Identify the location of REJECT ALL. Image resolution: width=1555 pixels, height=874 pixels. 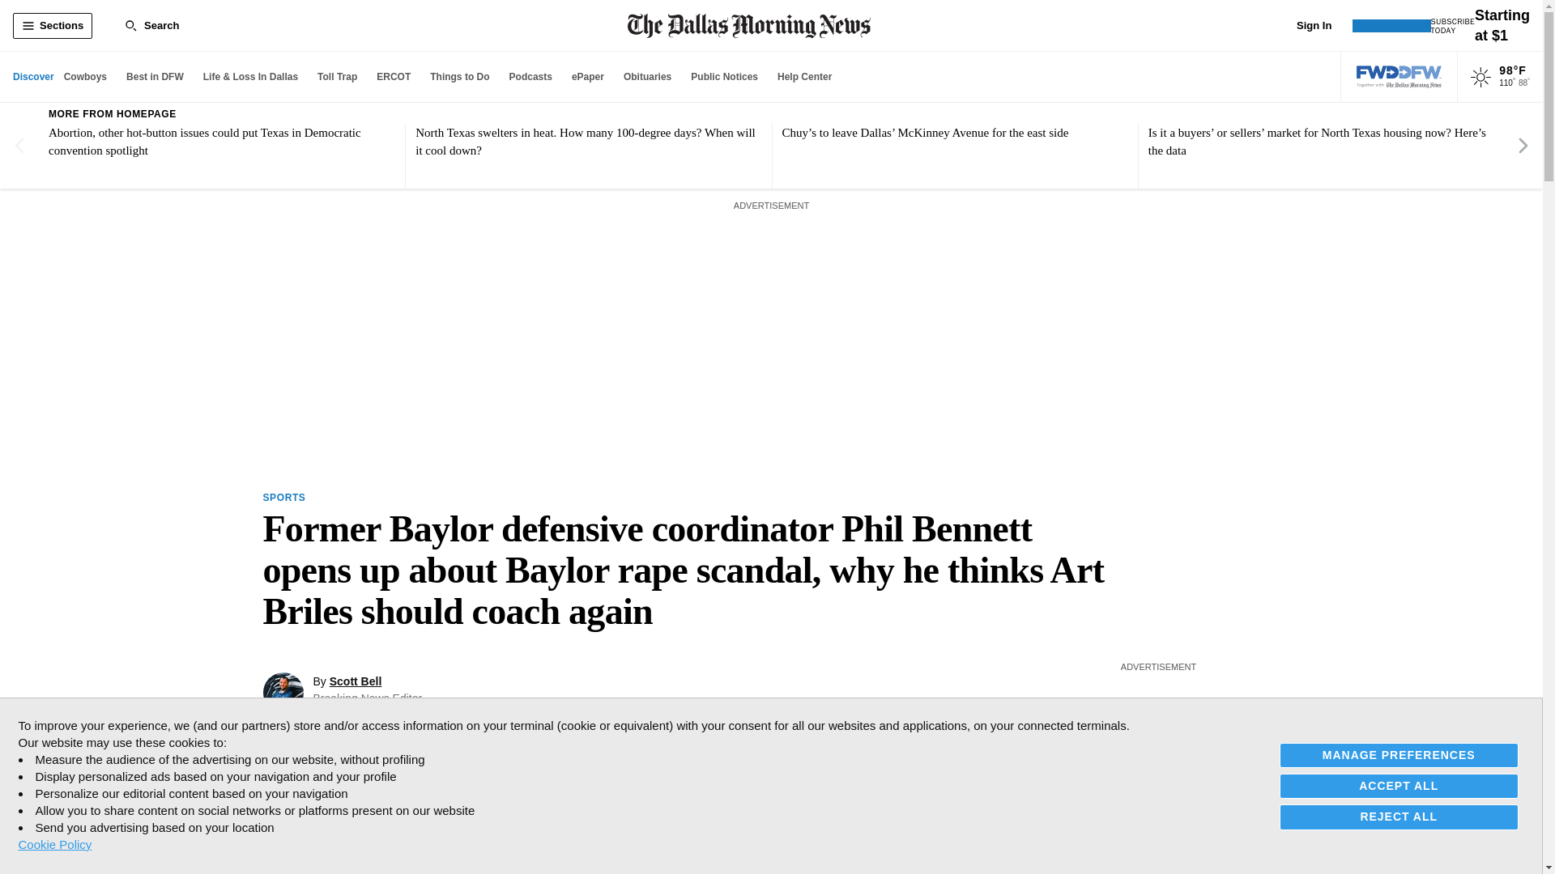
(1399, 816).